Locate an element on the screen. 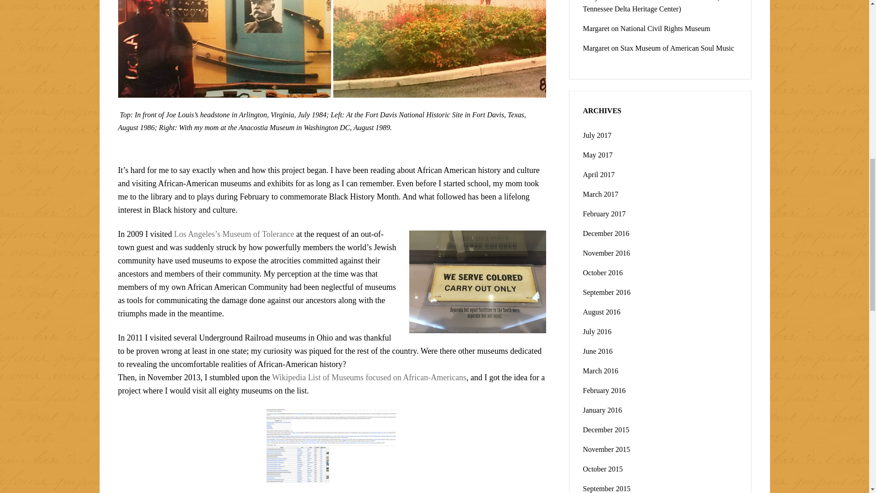 Image resolution: width=876 pixels, height=493 pixels. Wikipedia List of Museums focused on African-Americans is located at coordinates (369, 377).